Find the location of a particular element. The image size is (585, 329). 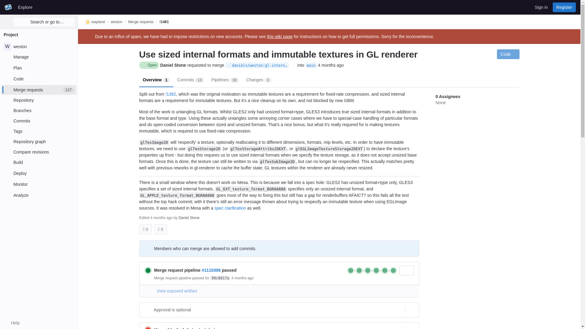

Deploy is located at coordinates (229, 65).